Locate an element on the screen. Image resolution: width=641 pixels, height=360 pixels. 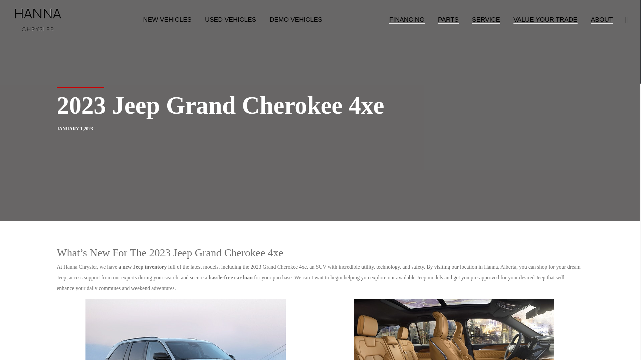
FINANCING is located at coordinates (407, 19).